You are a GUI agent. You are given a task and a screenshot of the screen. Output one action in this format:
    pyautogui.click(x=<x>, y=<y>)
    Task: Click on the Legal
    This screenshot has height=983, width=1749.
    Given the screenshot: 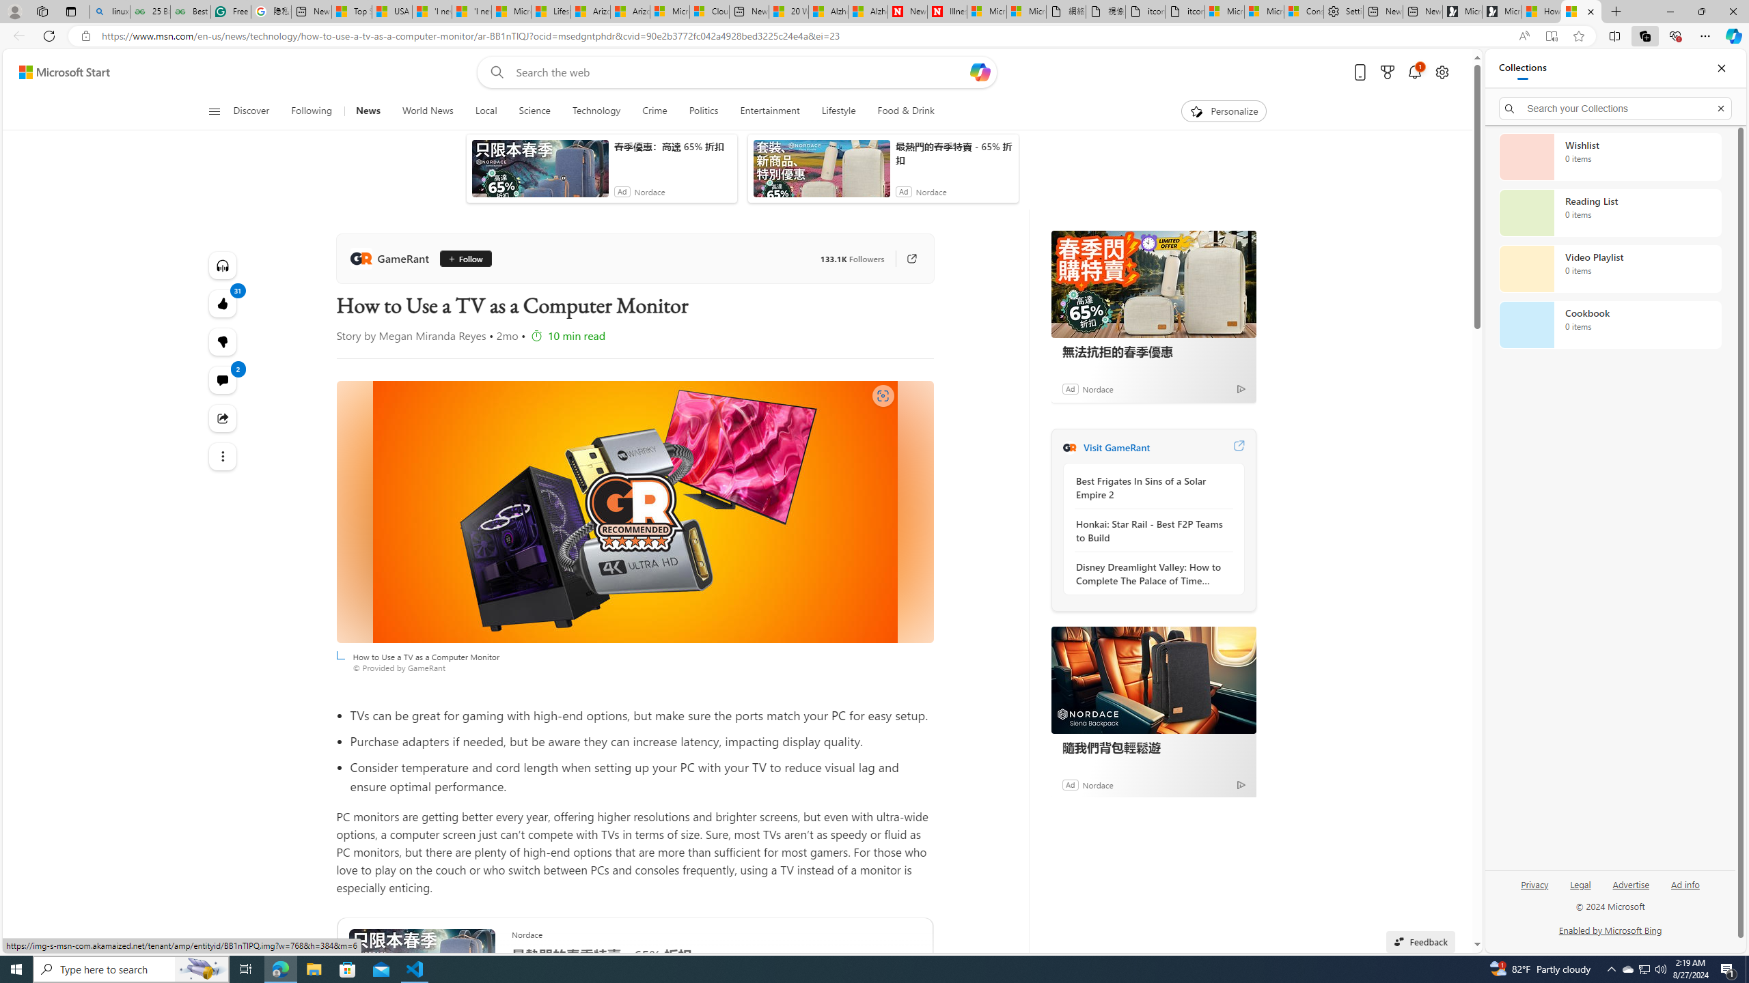 What is the action you would take?
    pyautogui.click(x=1580, y=890)
    